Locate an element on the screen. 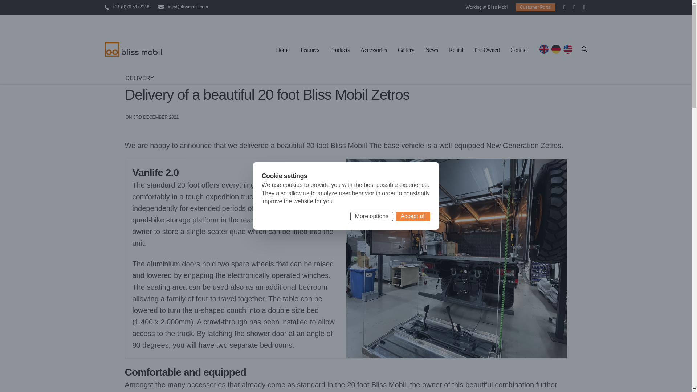  Bliss Mobil is located at coordinates (134, 49).